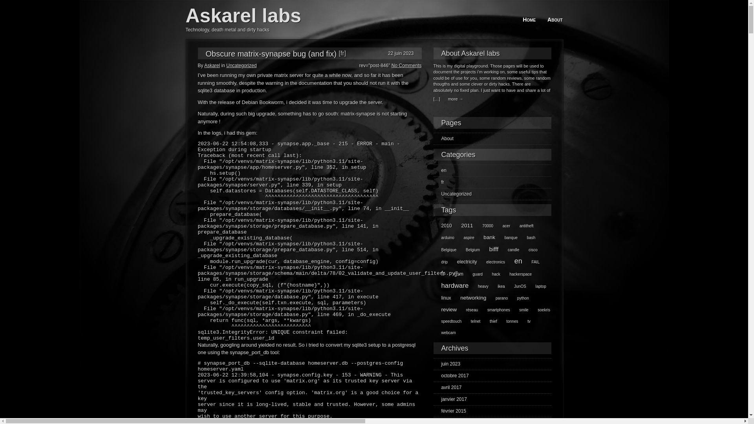  Describe the element at coordinates (440, 170) in the screenshot. I see `en` at that location.